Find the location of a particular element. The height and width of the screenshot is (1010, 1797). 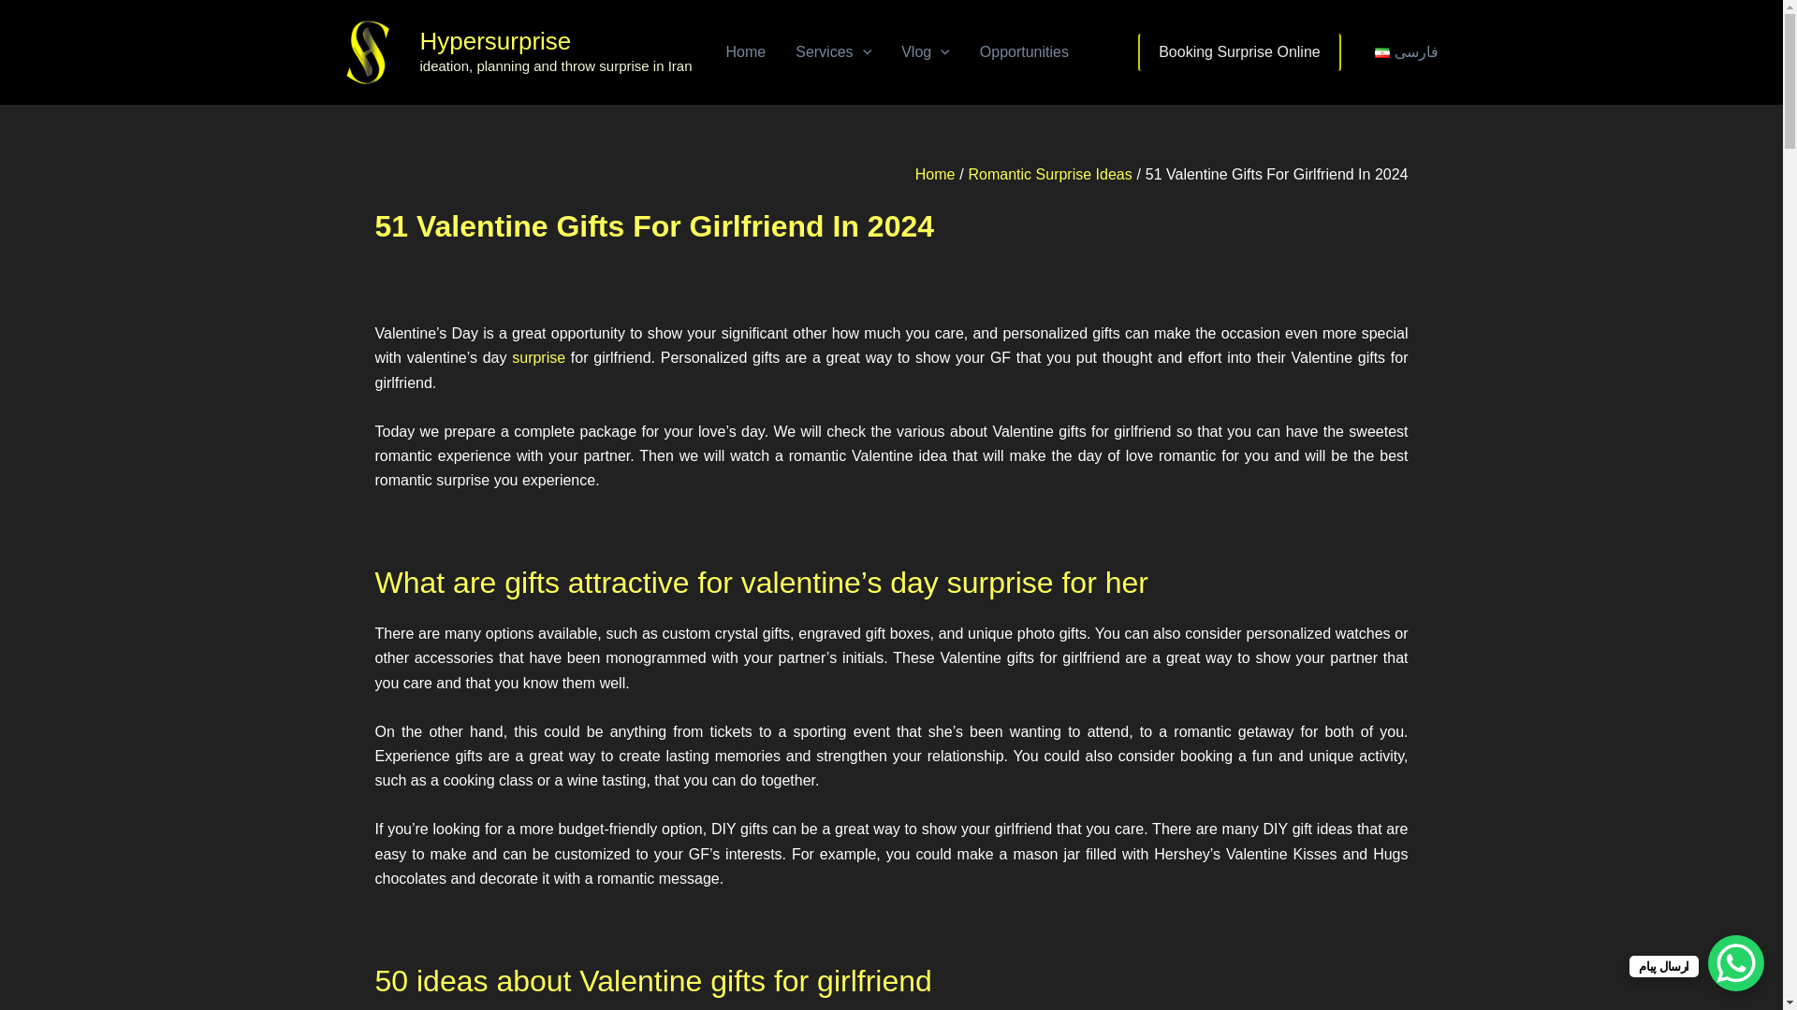

Booking Surprise Online is located at coordinates (1239, 51).